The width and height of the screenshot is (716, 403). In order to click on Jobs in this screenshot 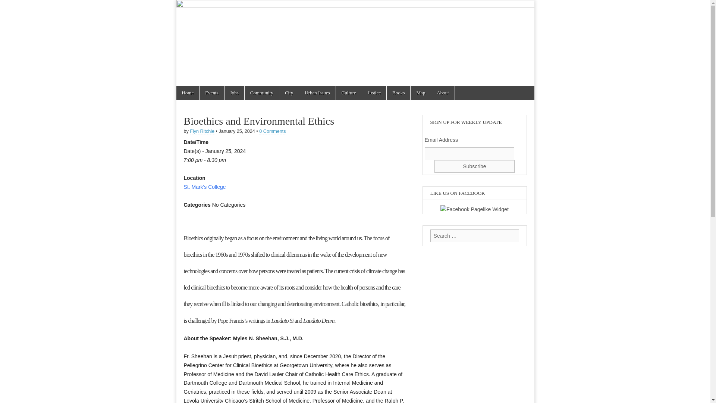, I will do `click(234, 93)`.